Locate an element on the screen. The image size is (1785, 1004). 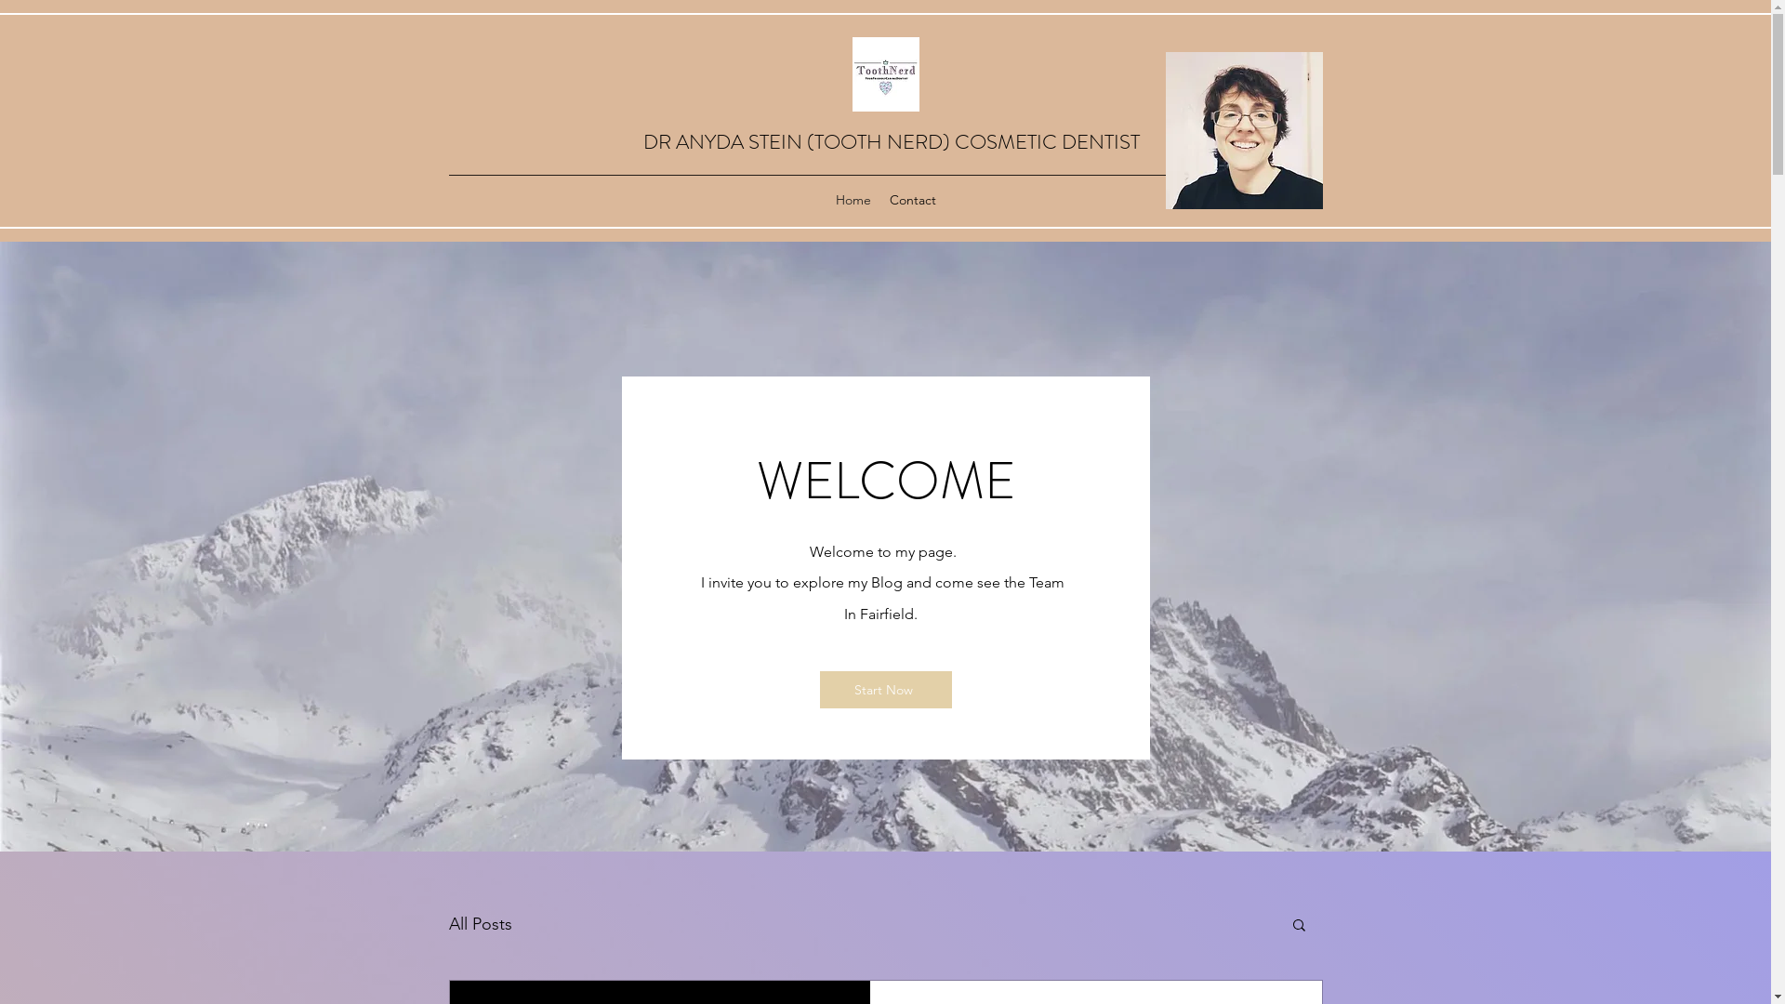
Contact is located at coordinates (912, 200).